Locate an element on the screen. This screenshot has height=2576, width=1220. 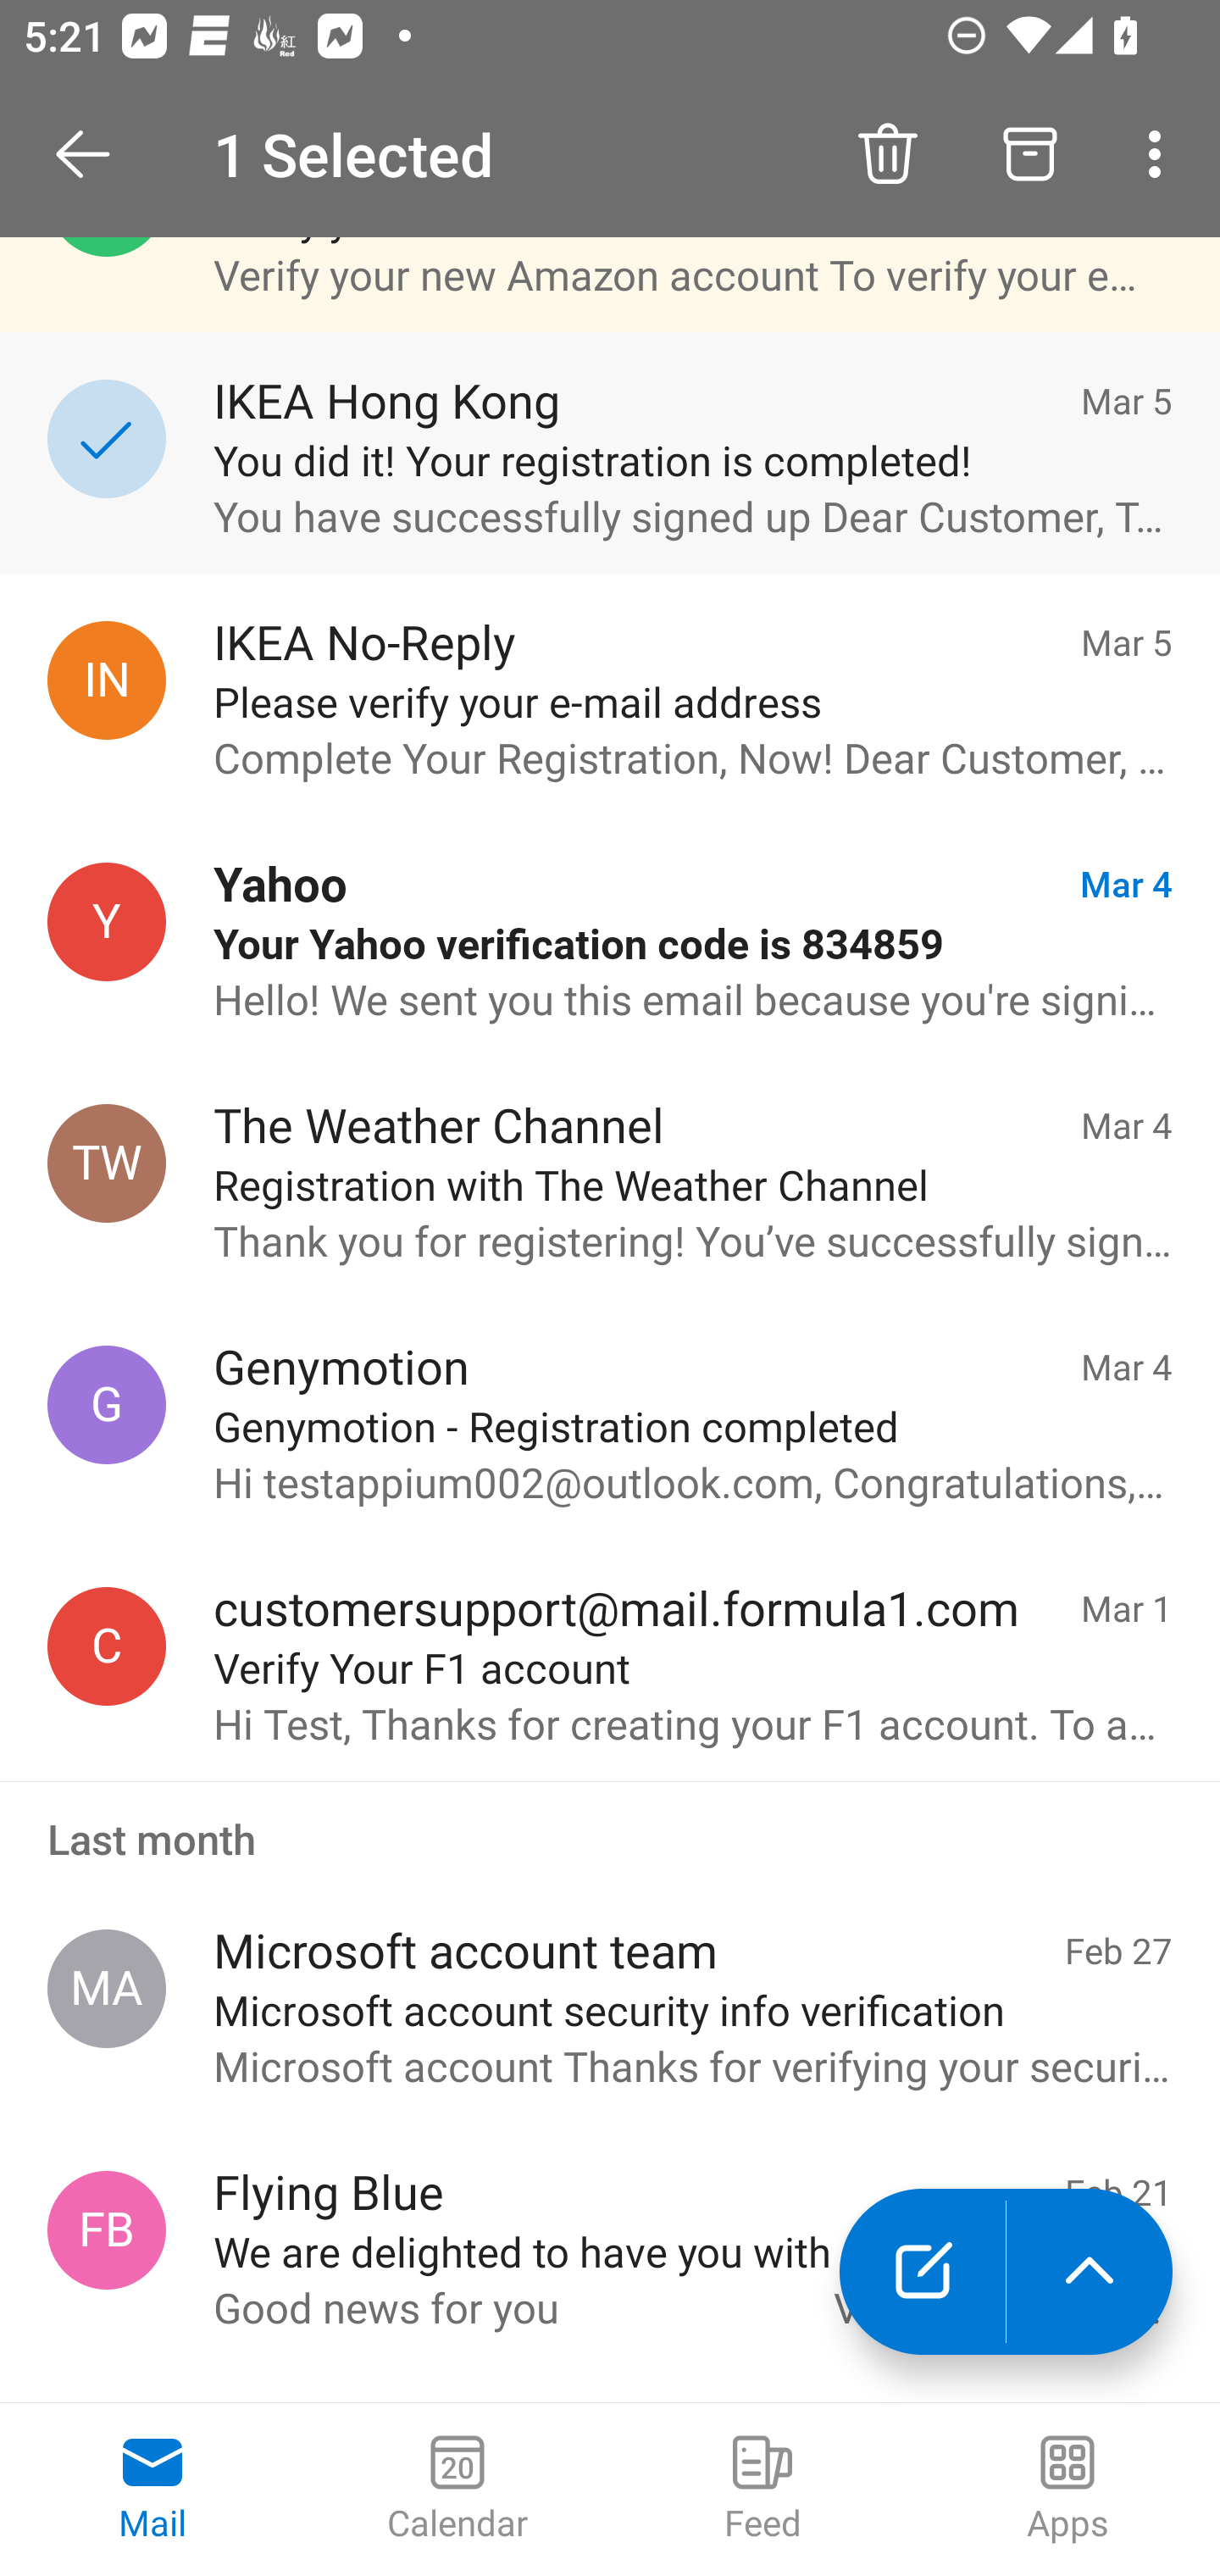
New mail is located at coordinates (922, 2272).